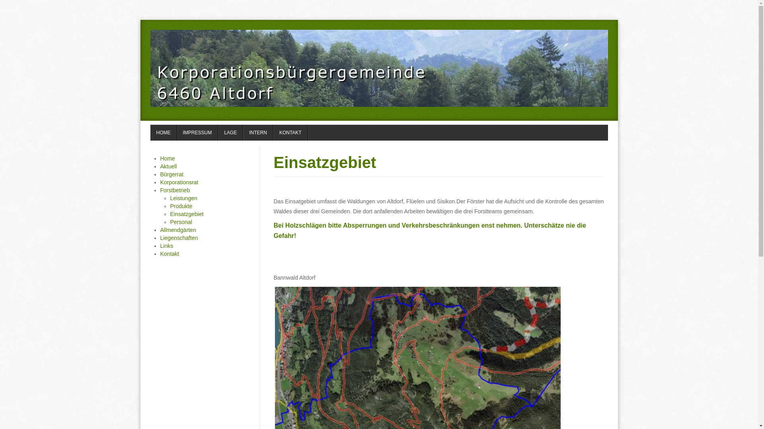 The image size is (764, 429). Describe the element at coordinates (231, 133) in the screenshot. I see `LAGE` at that location.